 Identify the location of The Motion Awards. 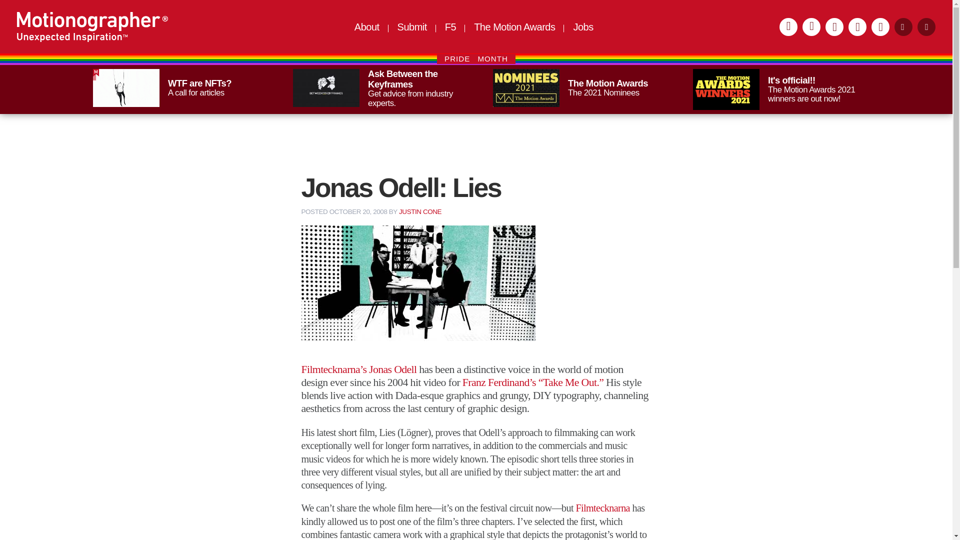
(514, 27).